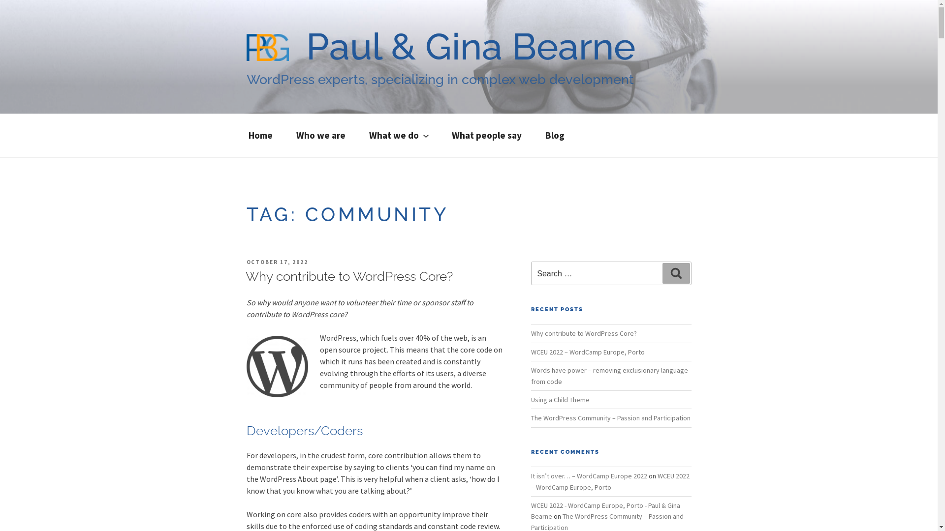 The height and width of the screenshot is (531, 945). Describe the element at coordinates (471, 46) in the screenshot. I see `Paul & Gina Bearne` at that location.